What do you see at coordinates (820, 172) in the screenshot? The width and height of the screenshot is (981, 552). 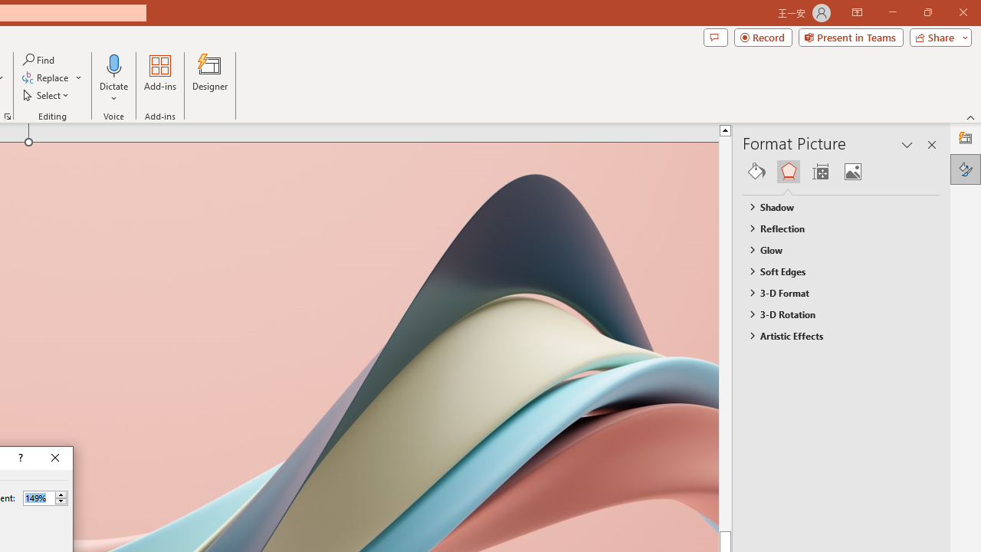 I see `Size & Properties` at bounding box center [820, 172].